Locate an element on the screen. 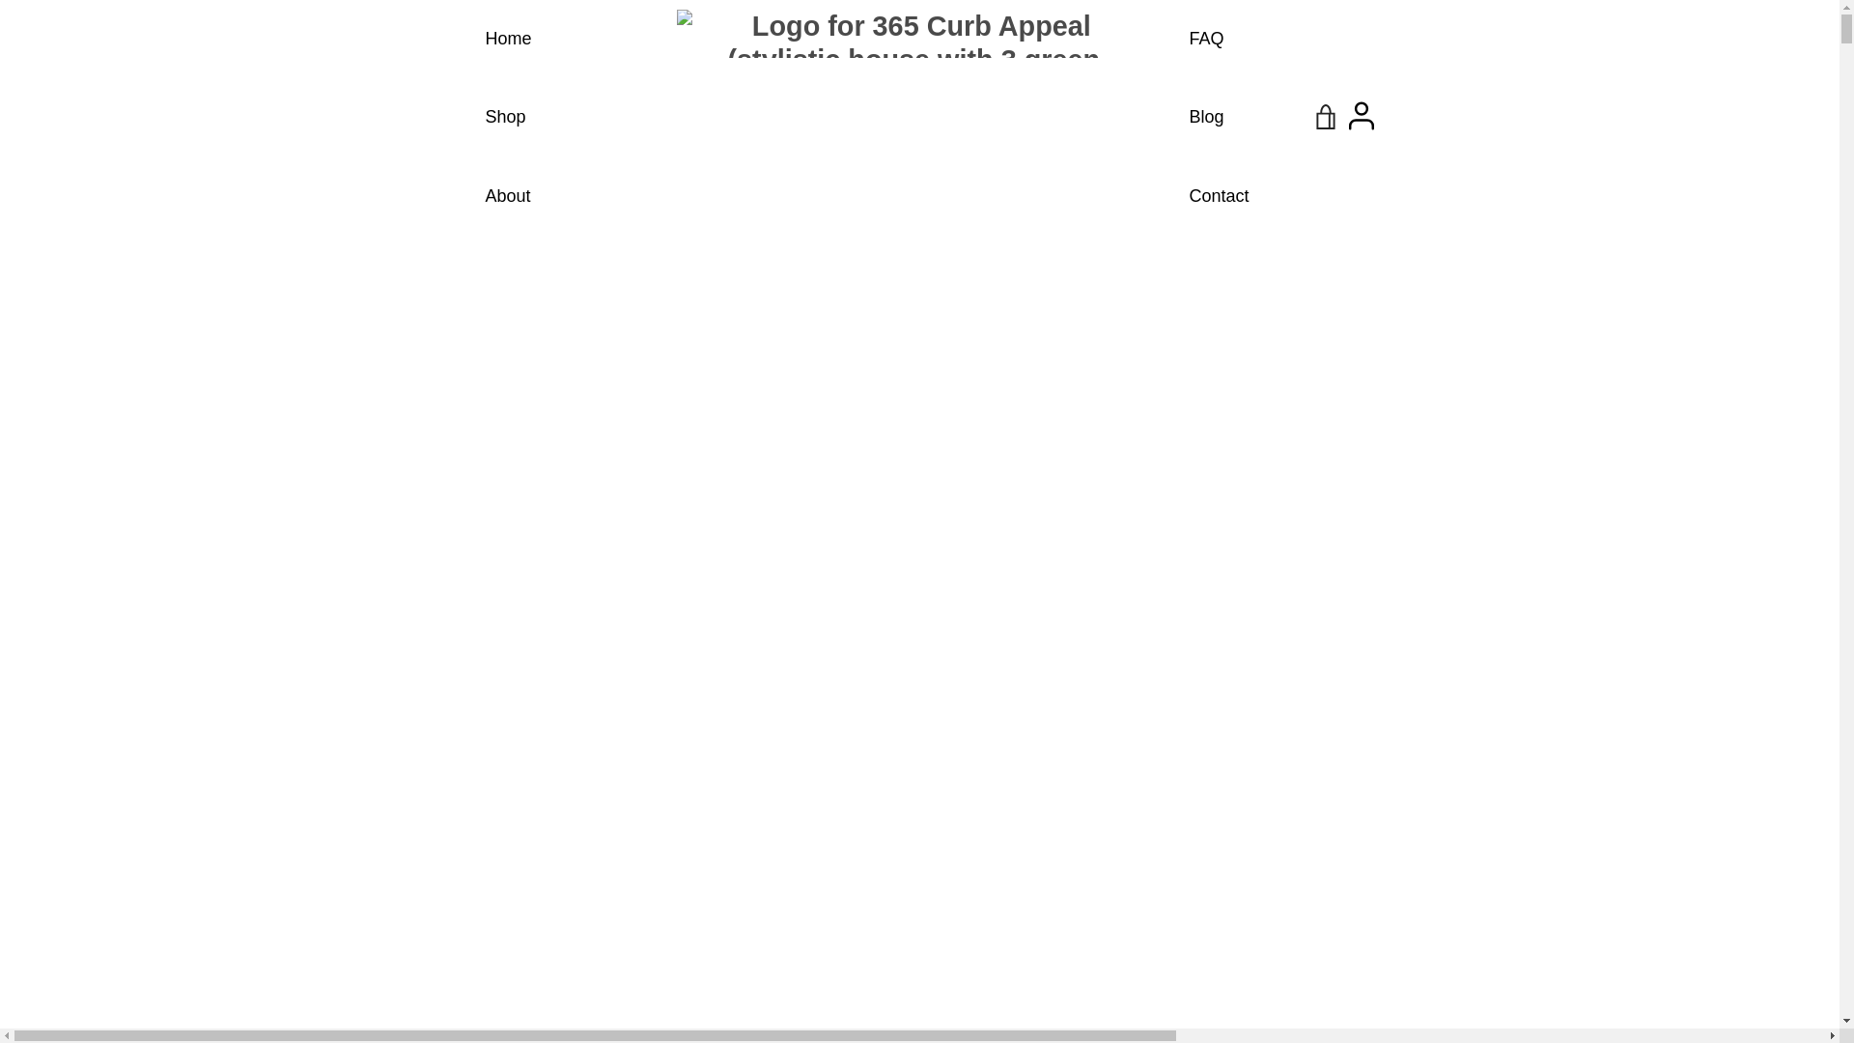  About is located at coordinates (508, 195).